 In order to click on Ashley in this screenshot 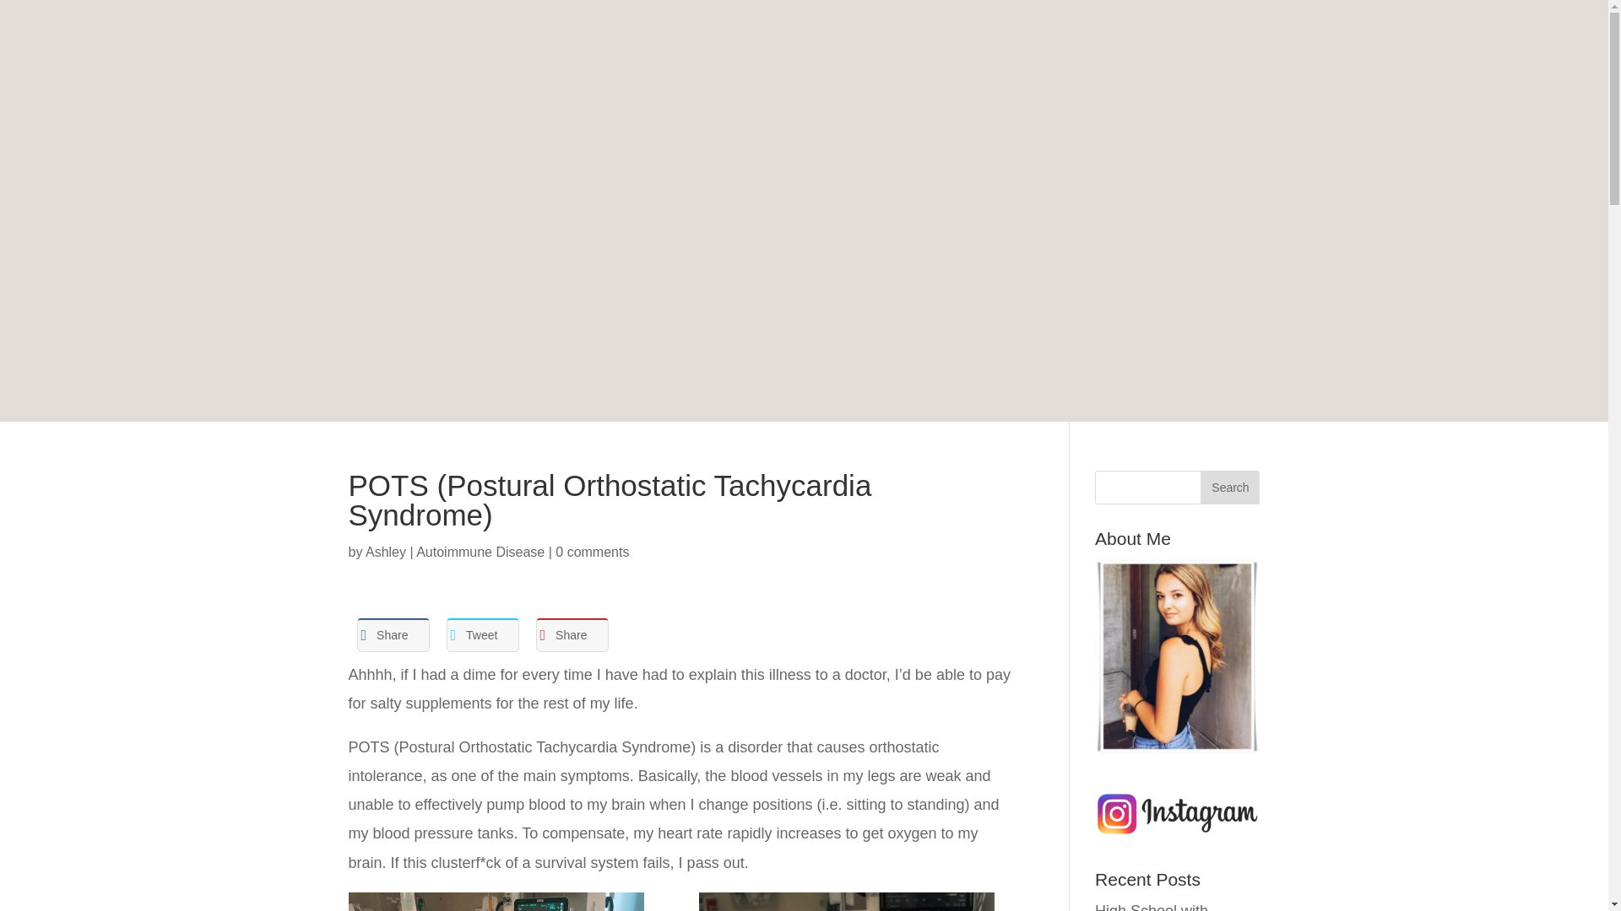, I will do `click(386, 552)`.